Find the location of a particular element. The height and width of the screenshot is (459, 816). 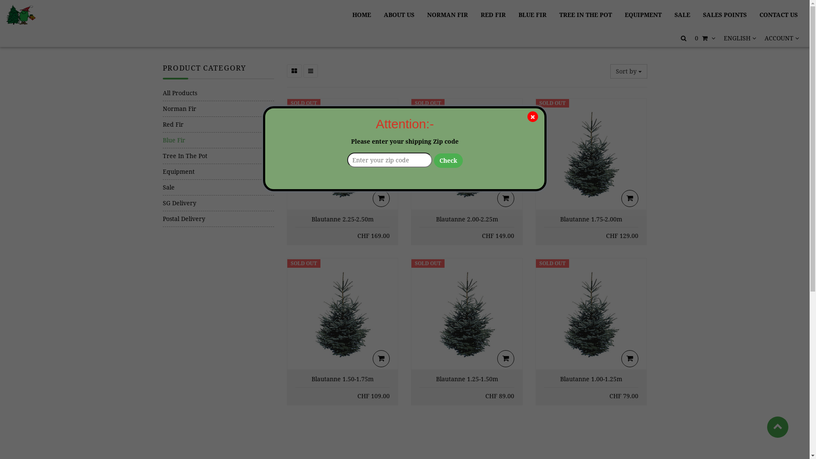

All Products is located at coordinates (218, 93).